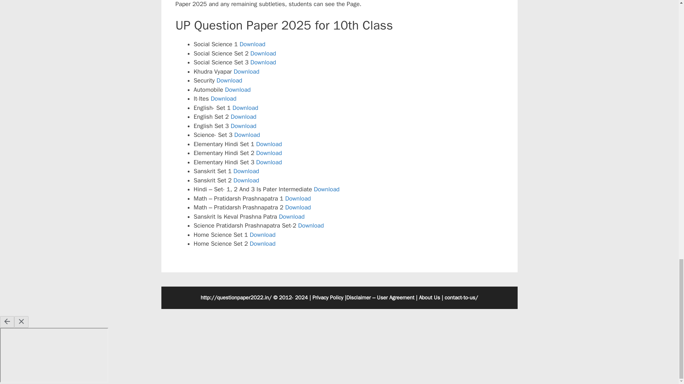 This screenshot has width=684, height=384. I want to click on Download, so click(247, 135).